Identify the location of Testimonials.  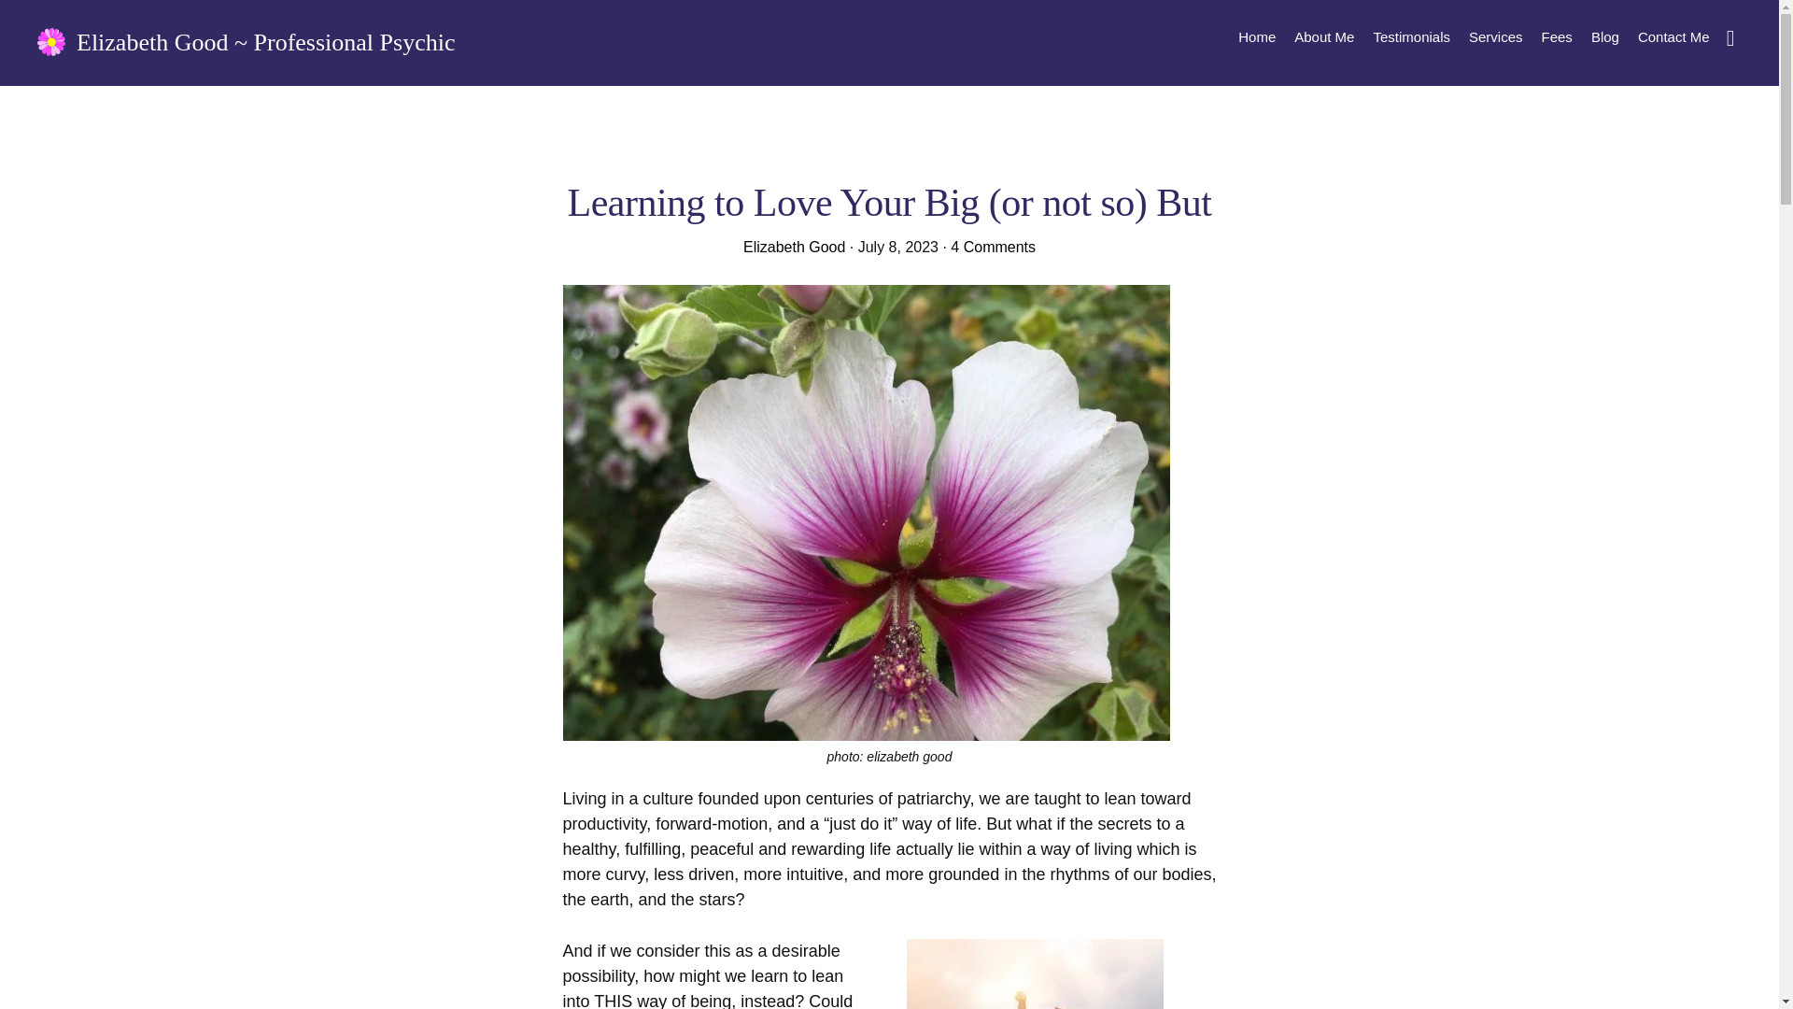
(1410, 36).